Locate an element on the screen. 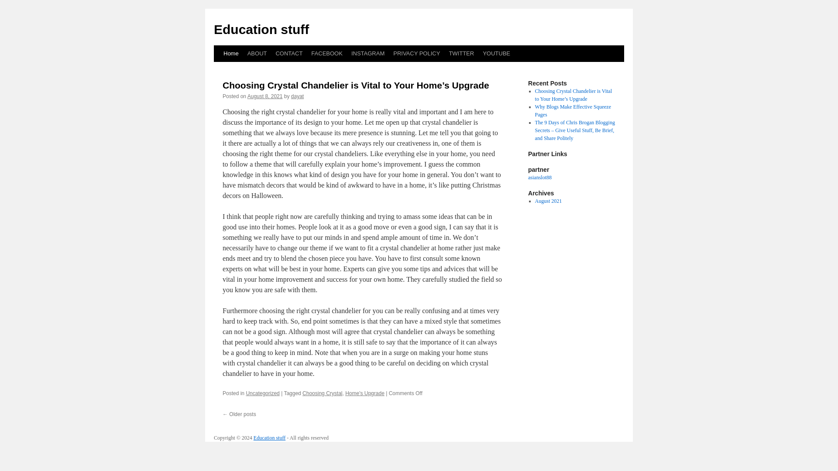 This screenshot has height=471, width=838. PRIVACY POLICY is located at coordinates (416, 53).